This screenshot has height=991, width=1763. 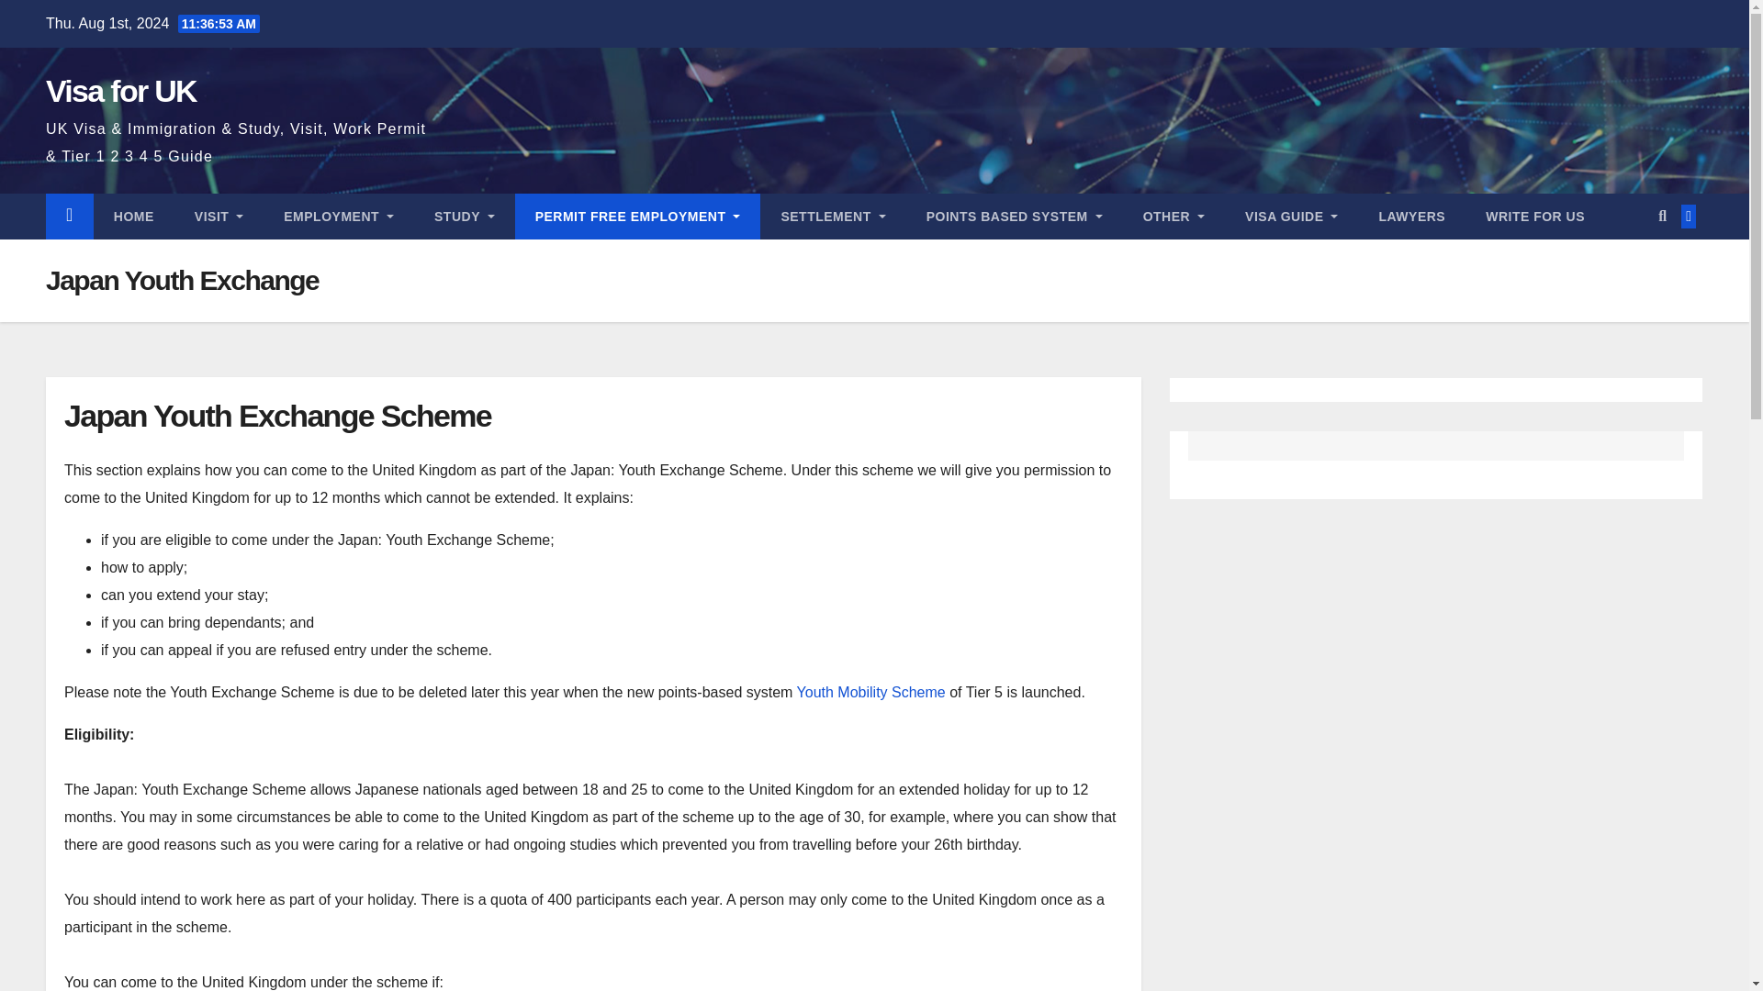 I want to click on Home, so click(x=134, y=217).